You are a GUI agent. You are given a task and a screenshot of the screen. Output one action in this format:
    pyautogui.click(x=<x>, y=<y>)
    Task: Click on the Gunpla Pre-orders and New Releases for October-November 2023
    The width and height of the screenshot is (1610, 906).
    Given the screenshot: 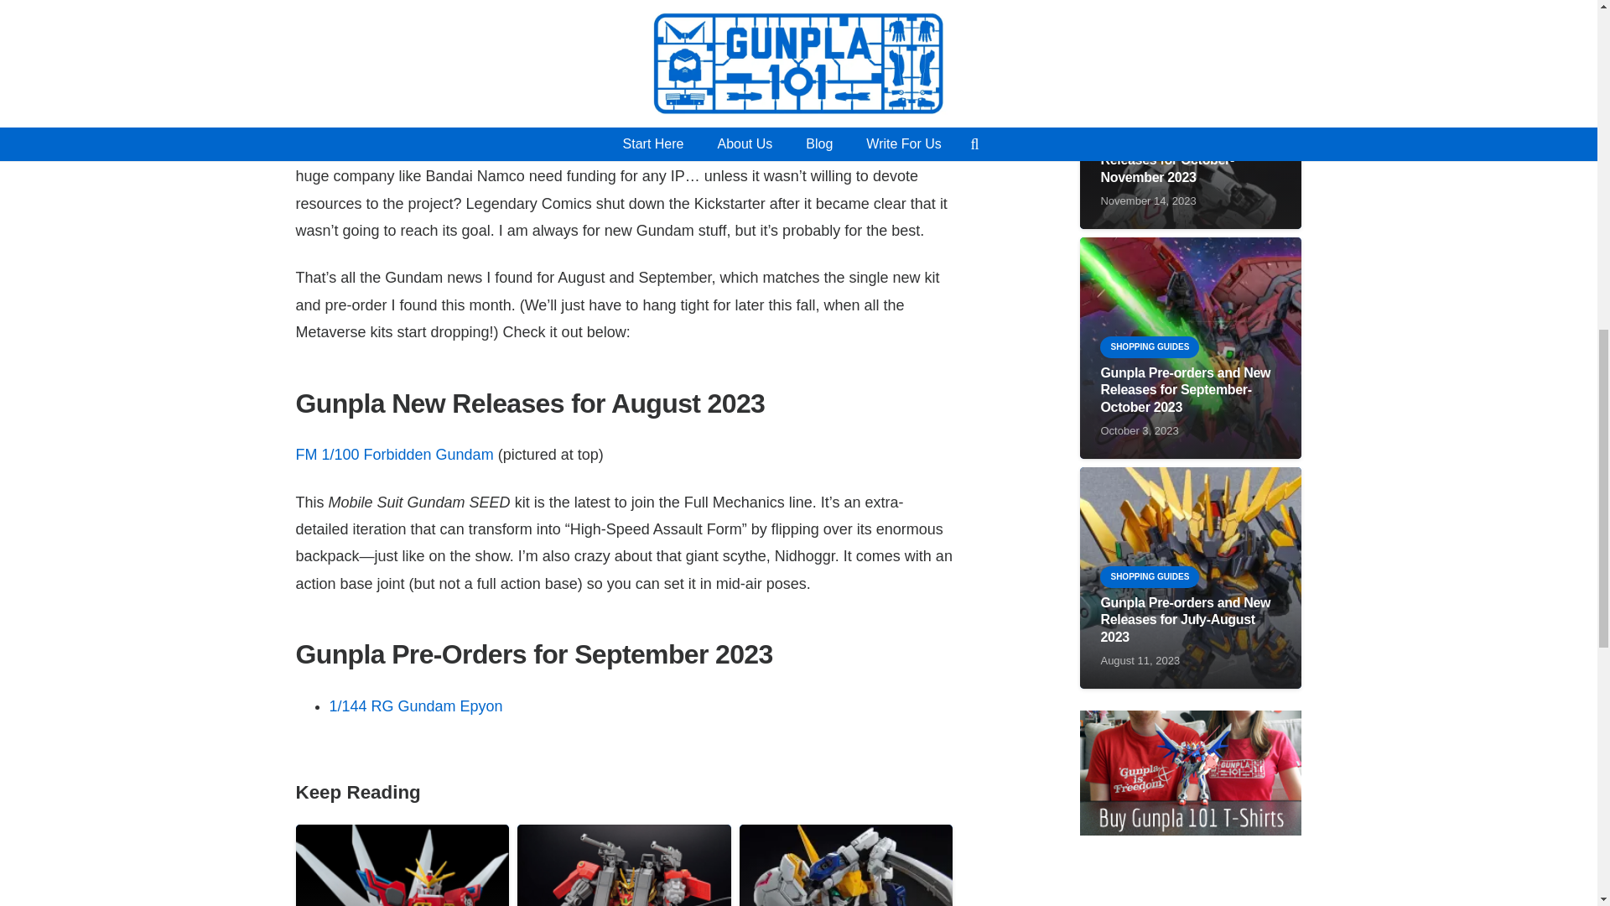 What is the action you would take?
    pyautogui.click(x=1184, y=161)
    